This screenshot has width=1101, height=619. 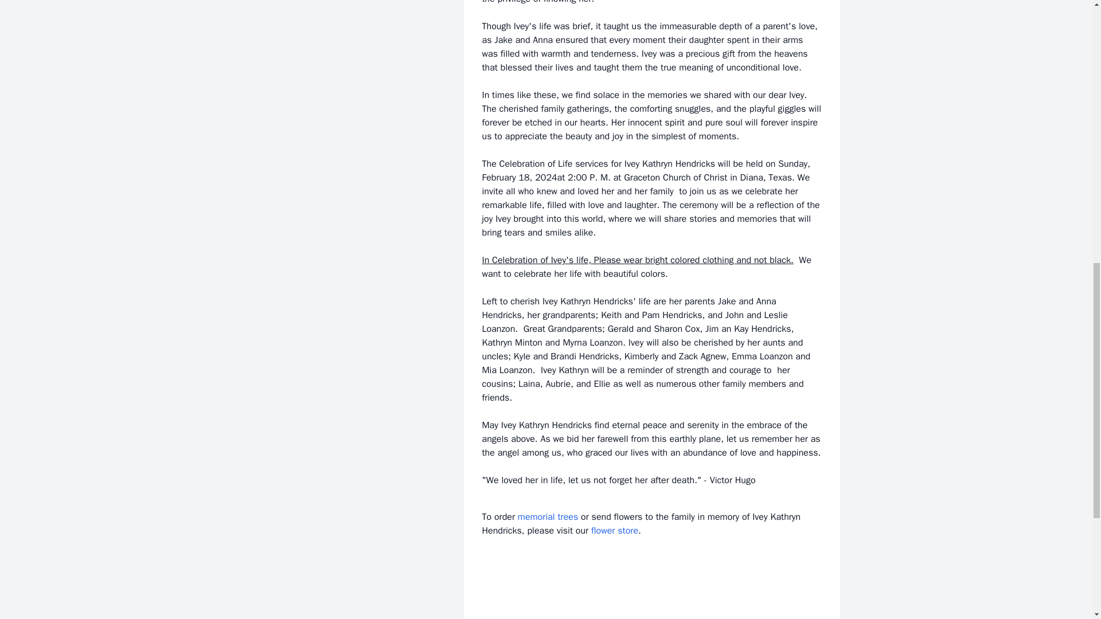 I want to click on Ivey Kathryn Hendricks - Croley Funeral Home, so click(x=651, y=594).